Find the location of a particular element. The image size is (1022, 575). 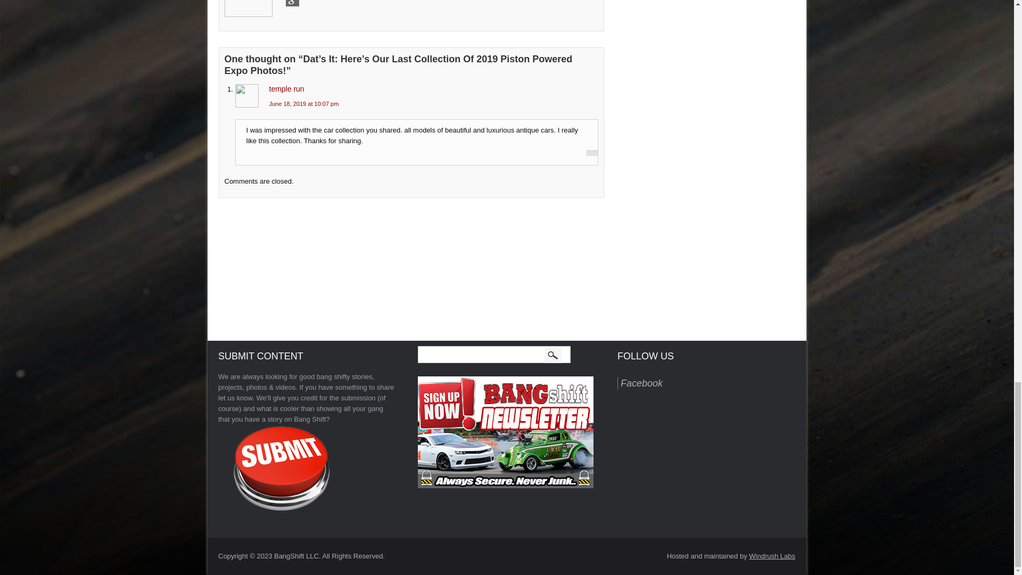

Search is located at coordinates (554, 355).